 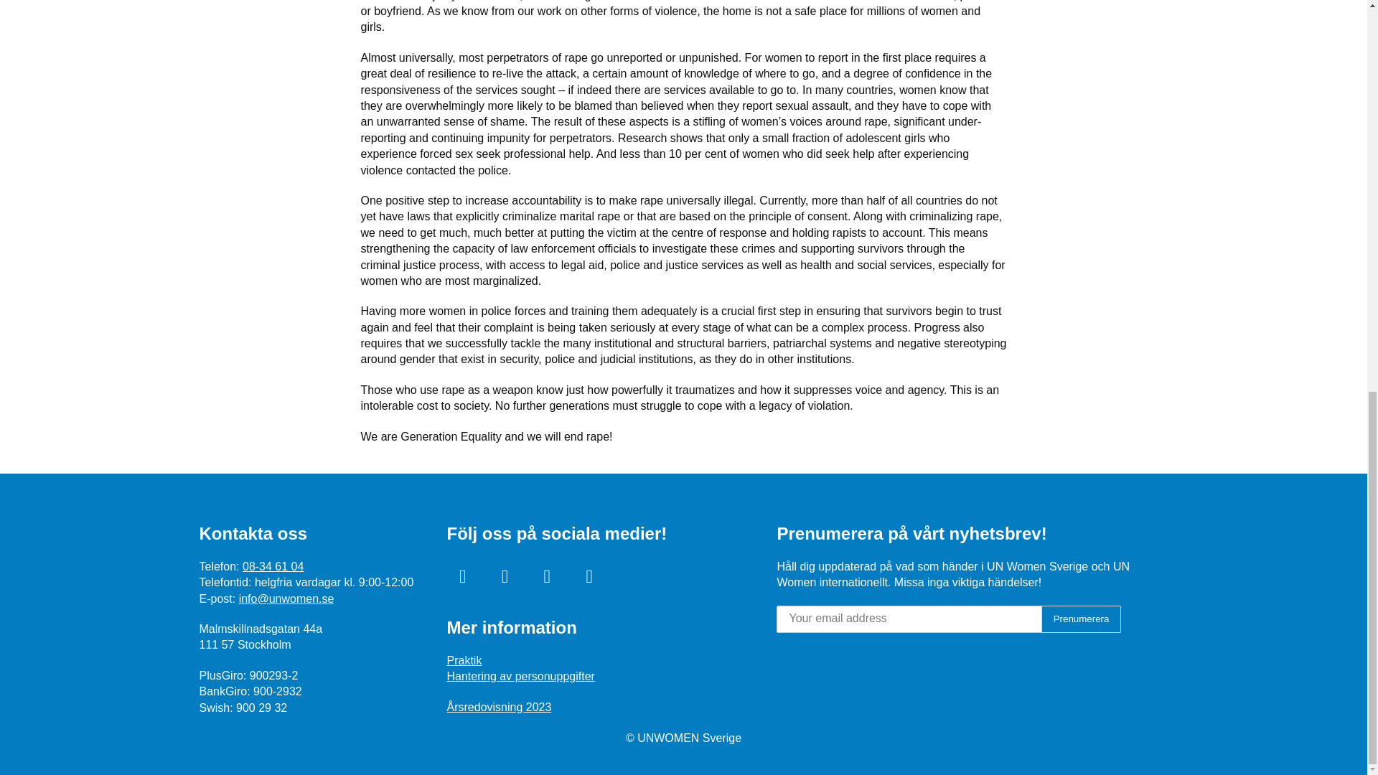 What do you see at coordinates (520, 676) in the screenshot?
I see `Hantering av personuppgifter` at bounding box center [520, 676].